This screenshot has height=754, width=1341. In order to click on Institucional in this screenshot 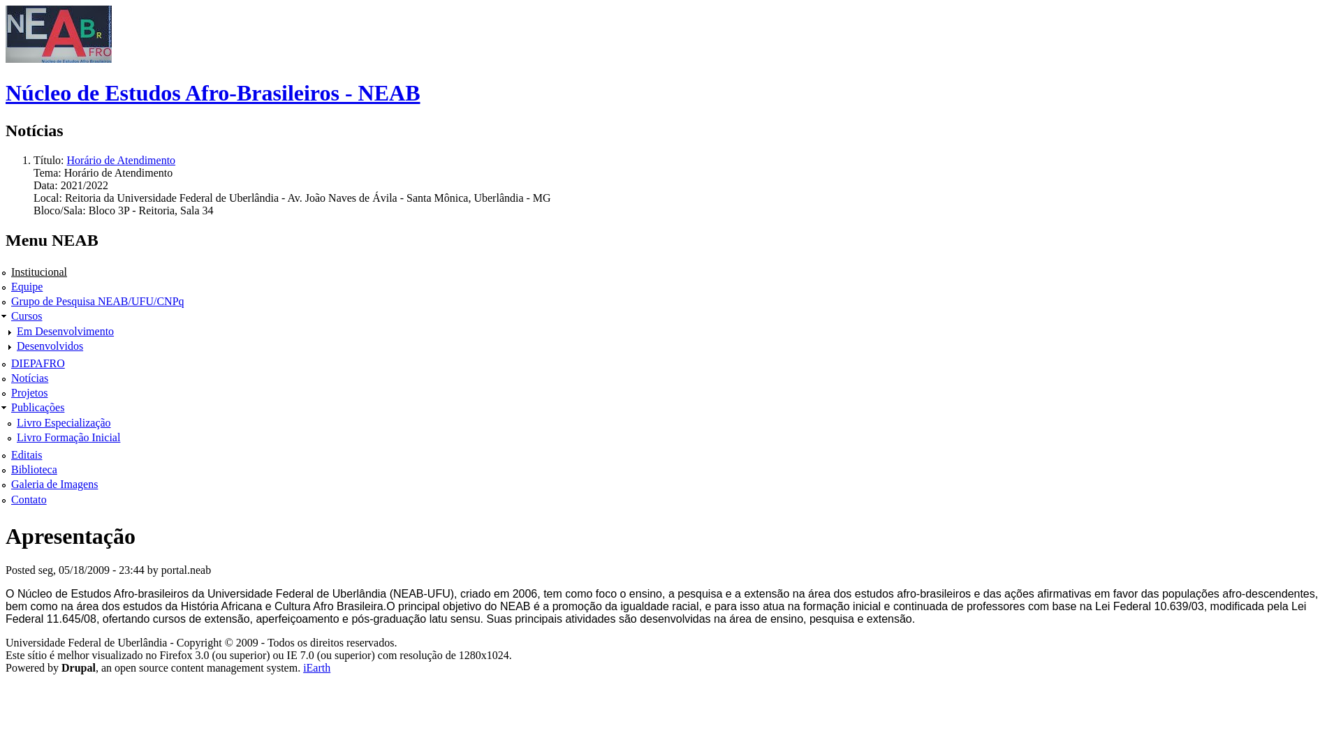, I will do `click(39, 272)`.